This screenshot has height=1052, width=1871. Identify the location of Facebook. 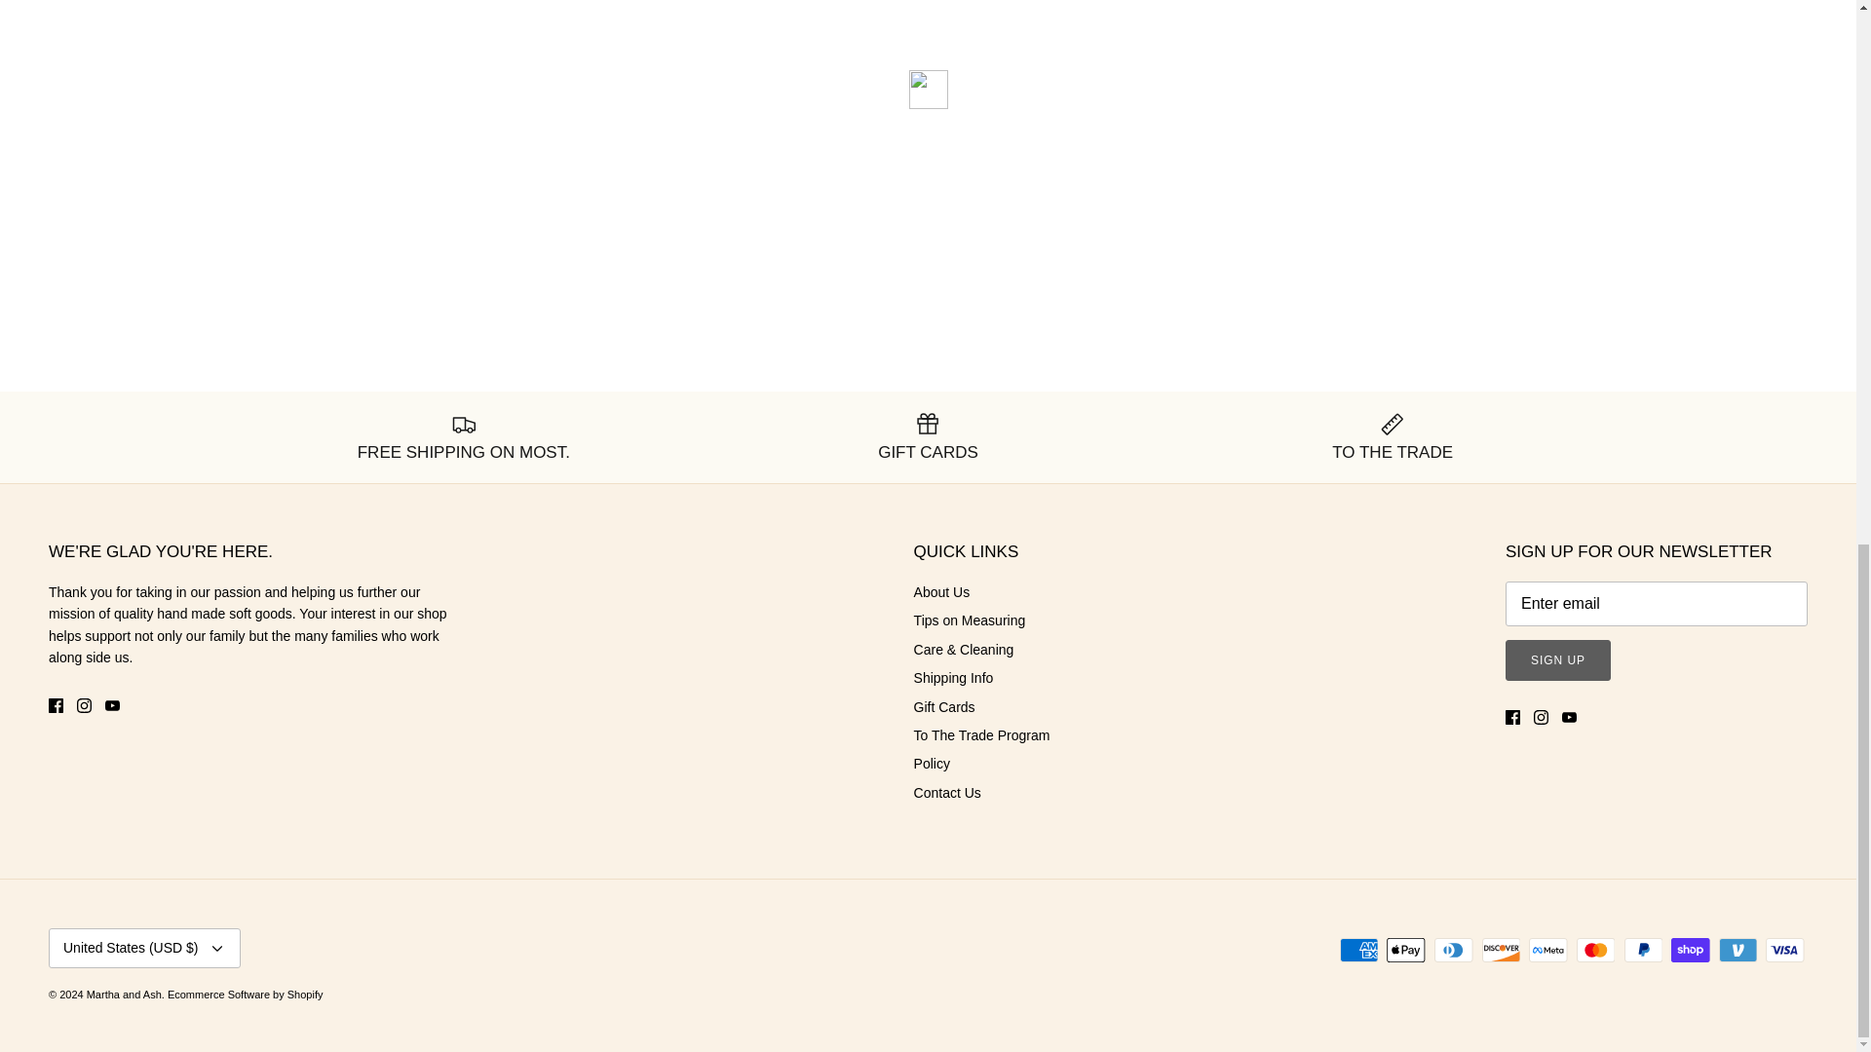
(56, 705).